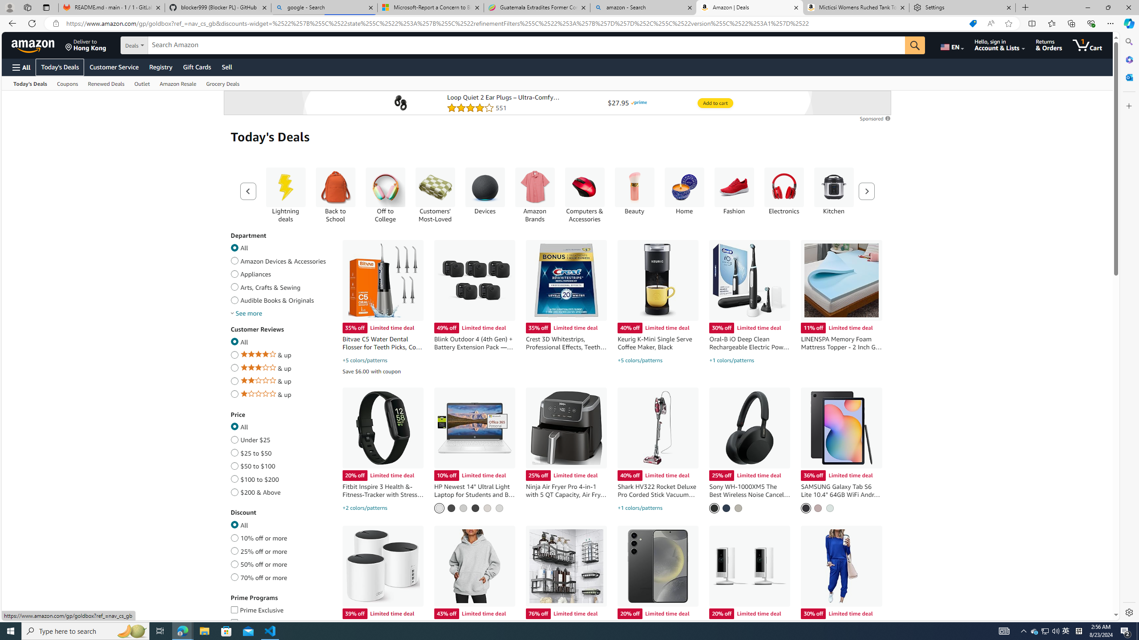 This screenshot has width=1139, height=640. I want to click on Choose a language for shopping., so click(951, 45).